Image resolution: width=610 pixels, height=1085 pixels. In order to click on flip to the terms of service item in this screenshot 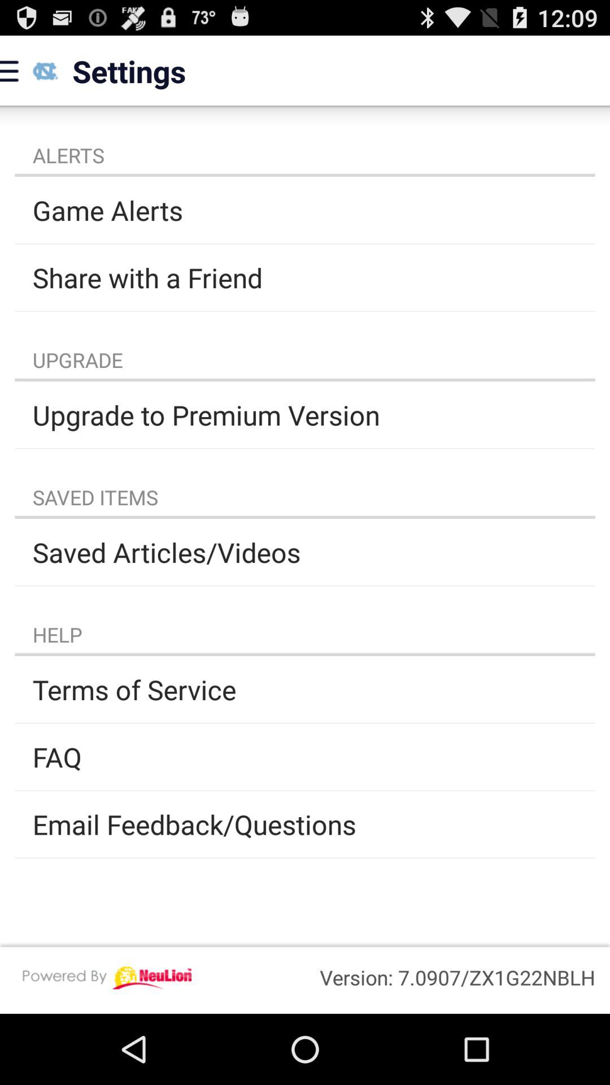, I will do `click(305, 689)`.